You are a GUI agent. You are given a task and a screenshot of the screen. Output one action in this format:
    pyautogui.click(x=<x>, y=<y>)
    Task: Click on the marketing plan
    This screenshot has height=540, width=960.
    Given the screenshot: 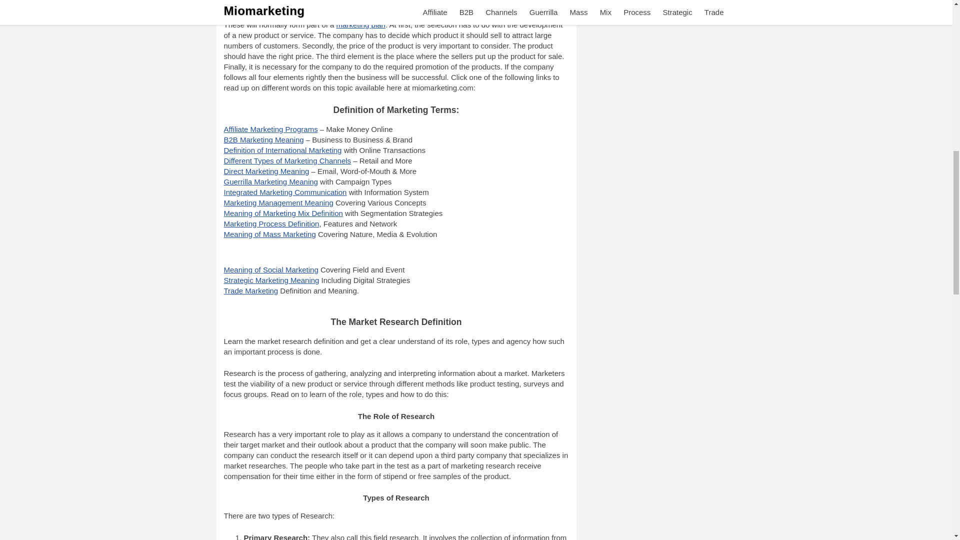 What is the action you would take?
    pyautogui.click(x=361, y=25)
    